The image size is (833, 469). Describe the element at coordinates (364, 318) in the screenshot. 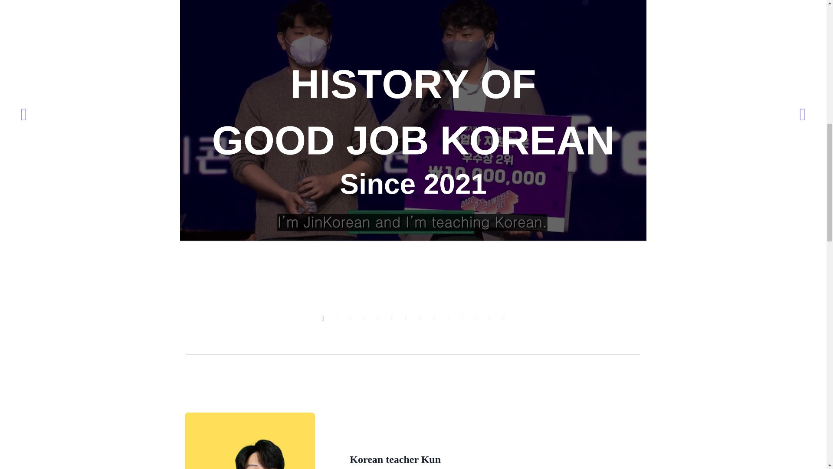

I see `4` at that location.